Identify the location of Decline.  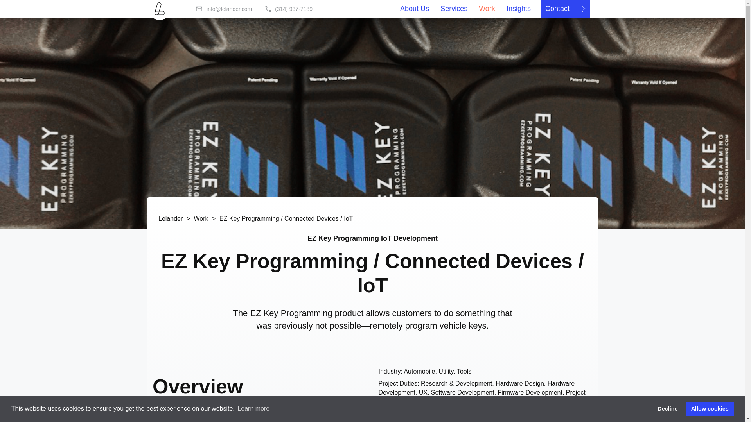
(667, 409).